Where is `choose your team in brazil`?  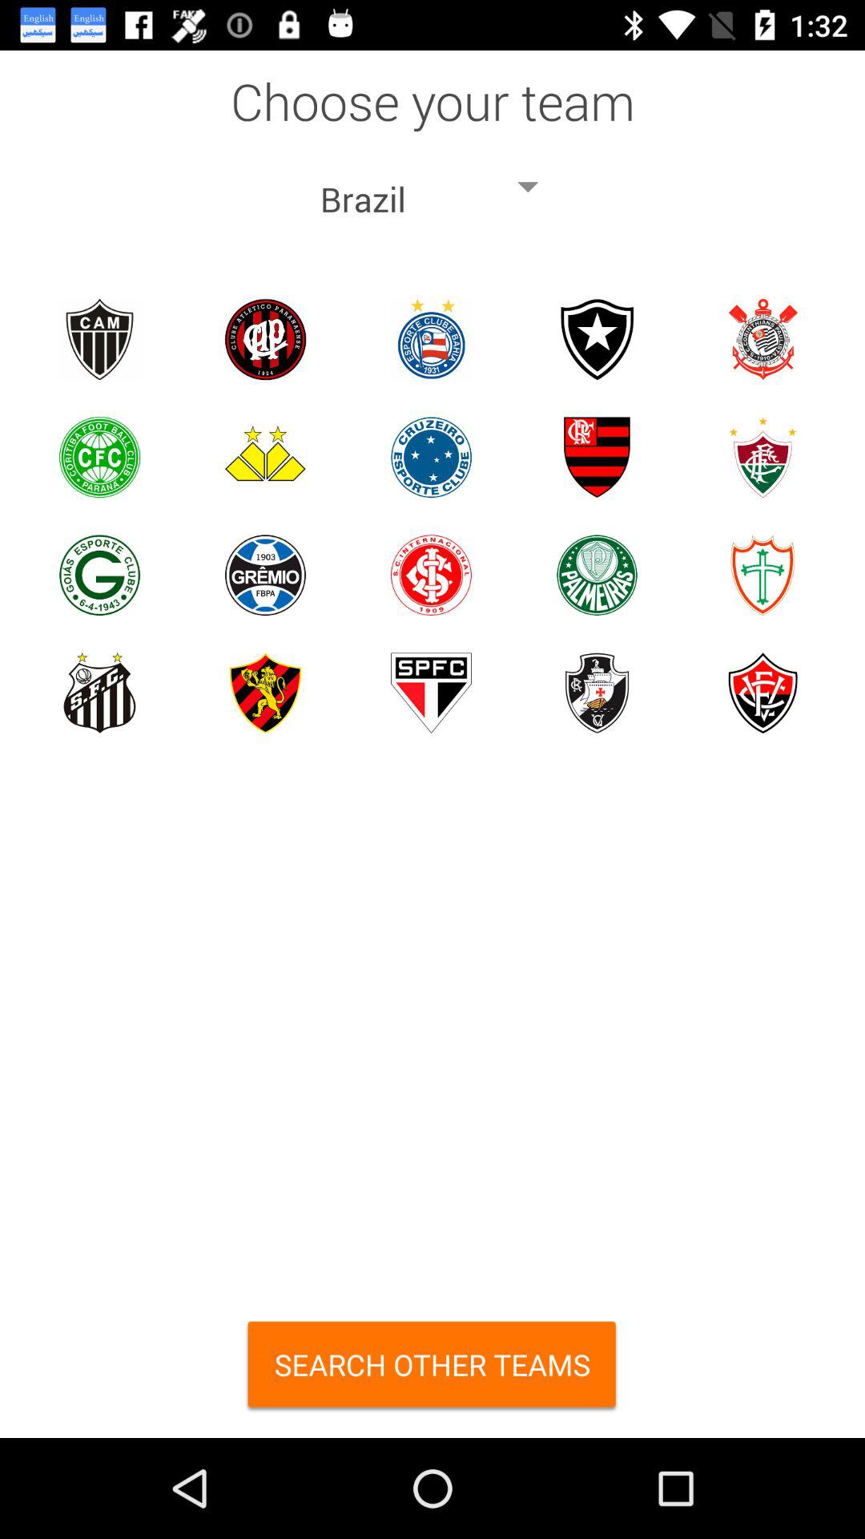 choose your team in brazil is located at coordinates (431, 340).